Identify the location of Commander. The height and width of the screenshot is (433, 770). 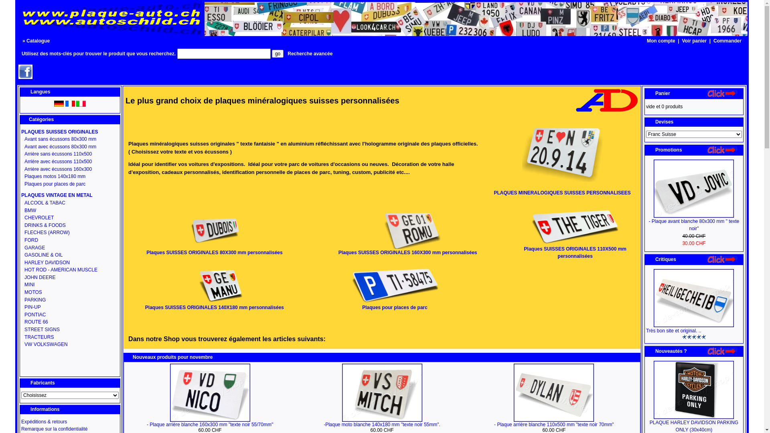
(727, 41).